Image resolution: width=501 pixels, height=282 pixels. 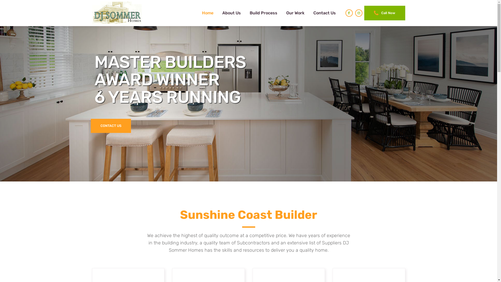 What do you see at coordinates (295, 13) in the screenshot?
I see `Our Work` at bounding box center [295, 13].